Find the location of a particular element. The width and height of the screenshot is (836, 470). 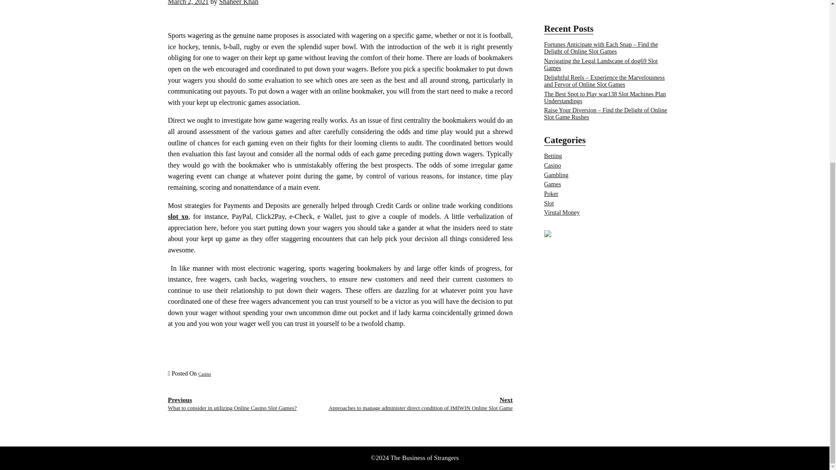

Poker is located at coordinates (551, 194).